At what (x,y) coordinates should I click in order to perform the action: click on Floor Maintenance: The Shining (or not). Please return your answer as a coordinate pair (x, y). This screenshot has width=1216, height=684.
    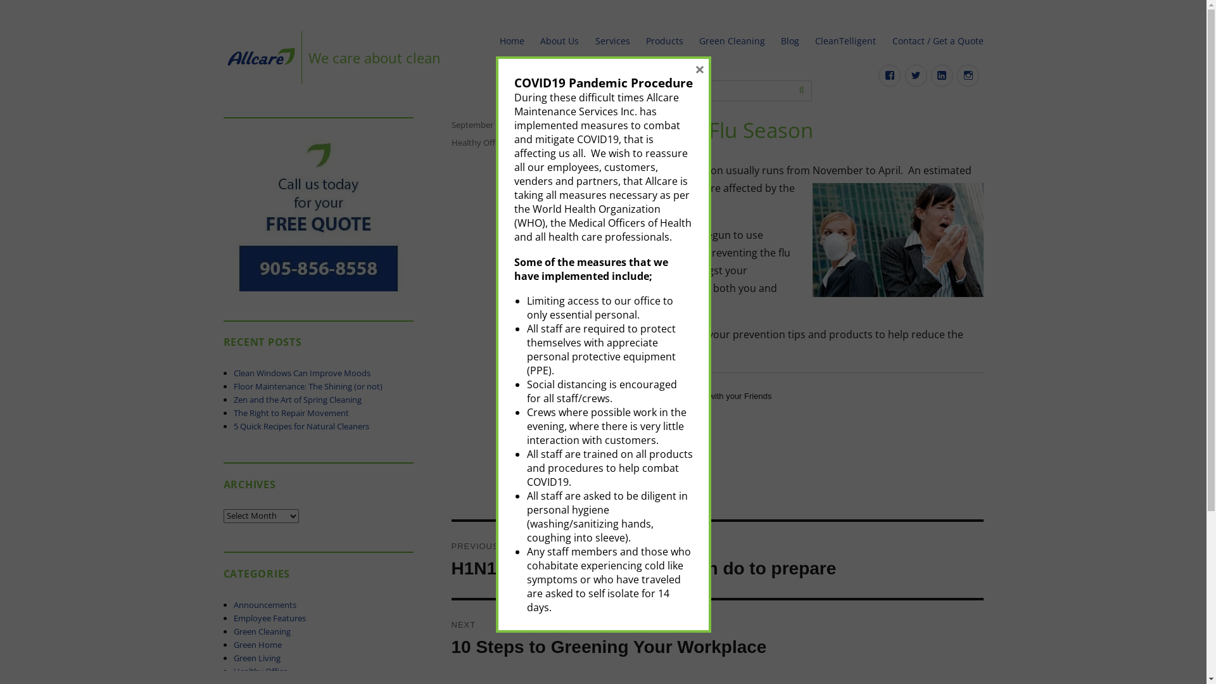
    Looking at the image, I should click on (308, 386).